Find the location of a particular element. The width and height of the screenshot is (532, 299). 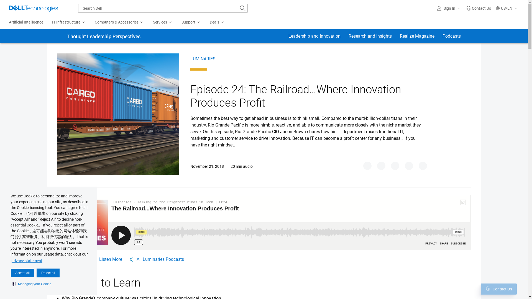

Managing your Cookie is located at coordinates (31, 284).